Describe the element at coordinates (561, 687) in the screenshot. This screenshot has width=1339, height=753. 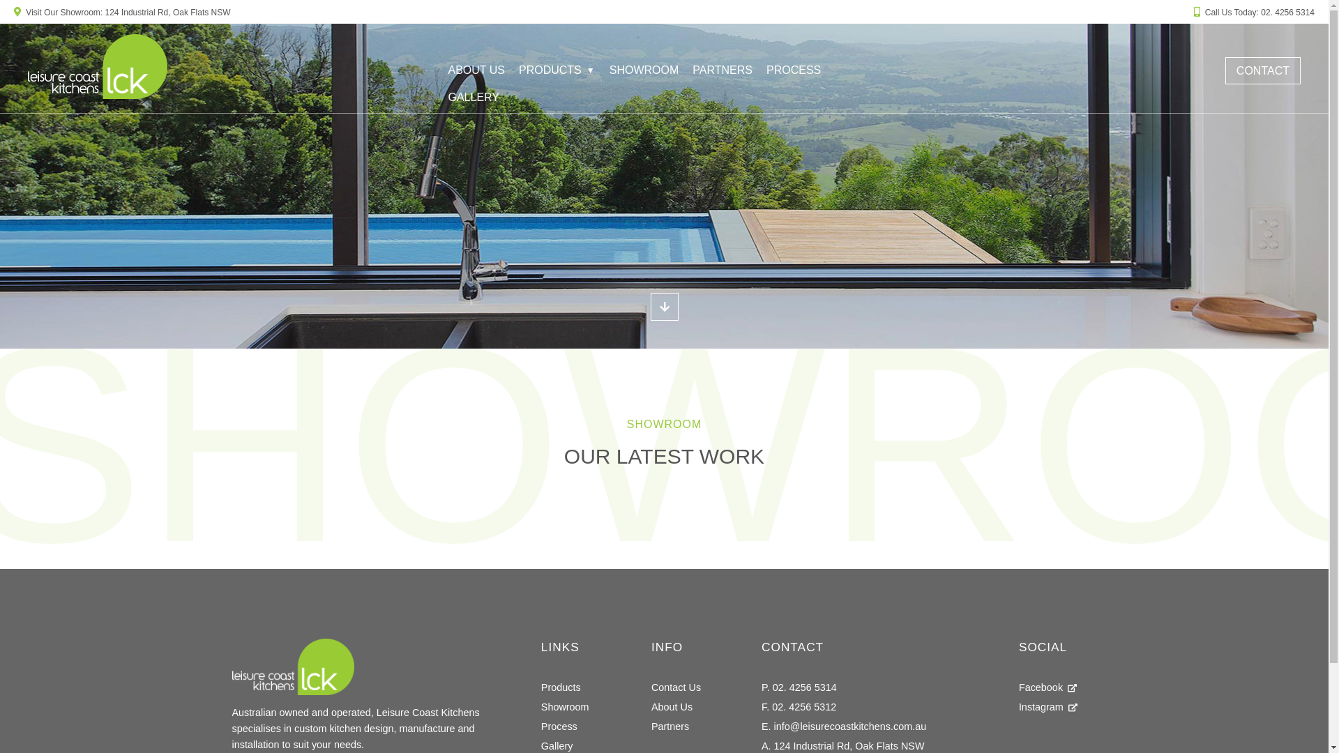
I see `Products` at that location.